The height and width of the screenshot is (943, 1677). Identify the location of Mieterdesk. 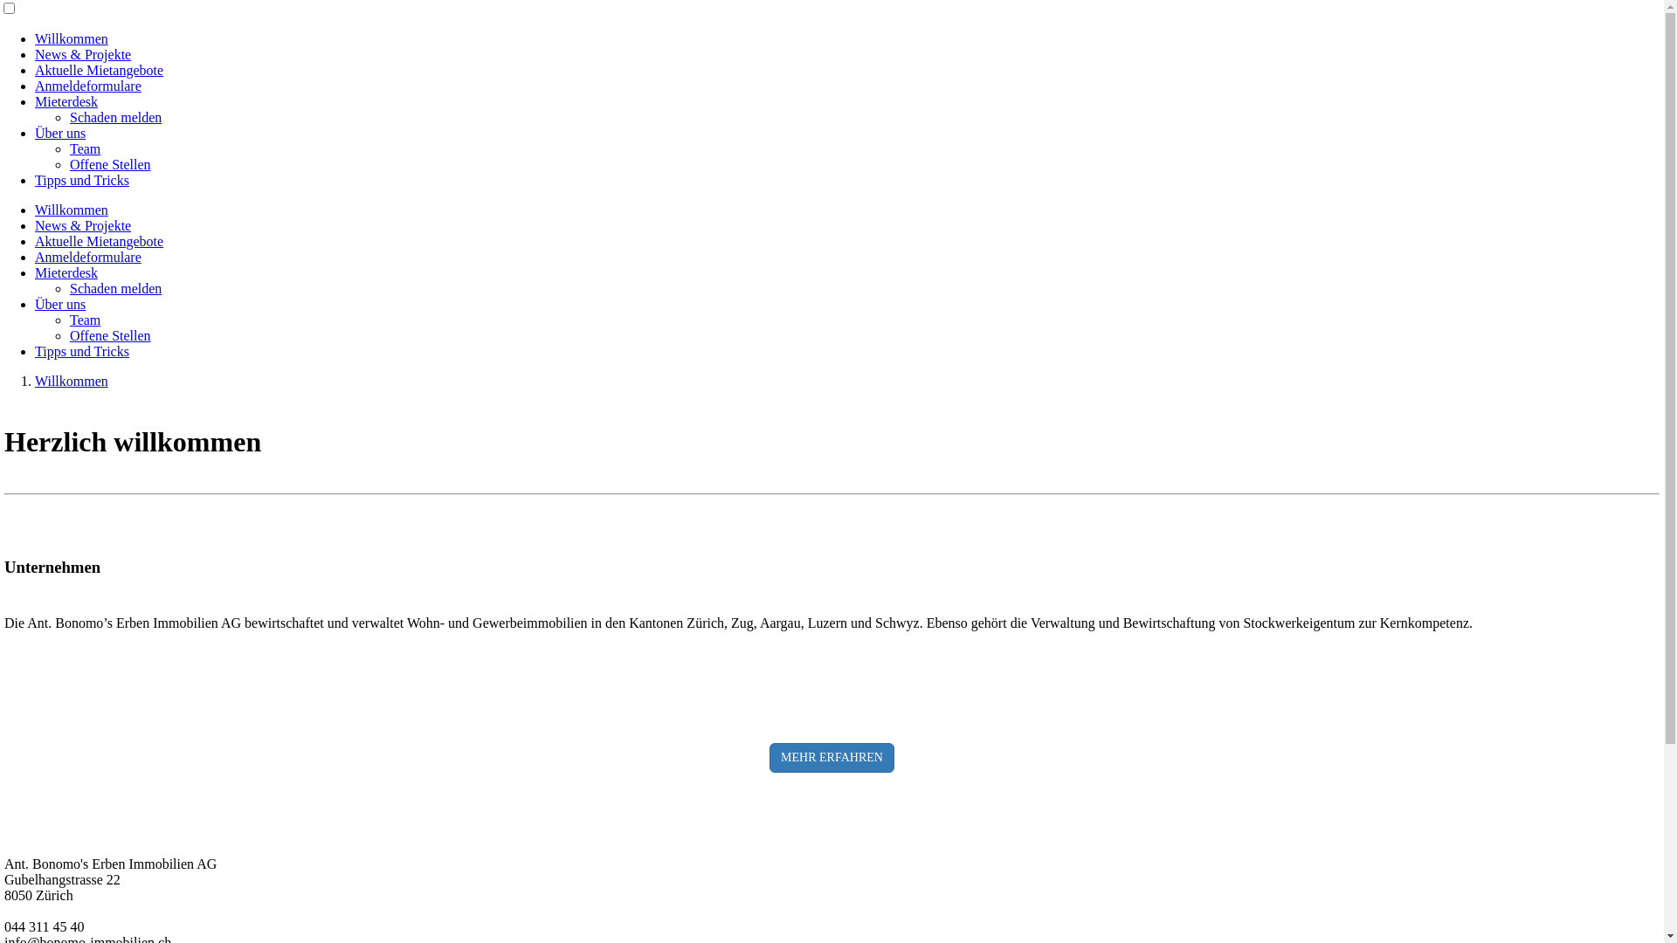
(66, 272).